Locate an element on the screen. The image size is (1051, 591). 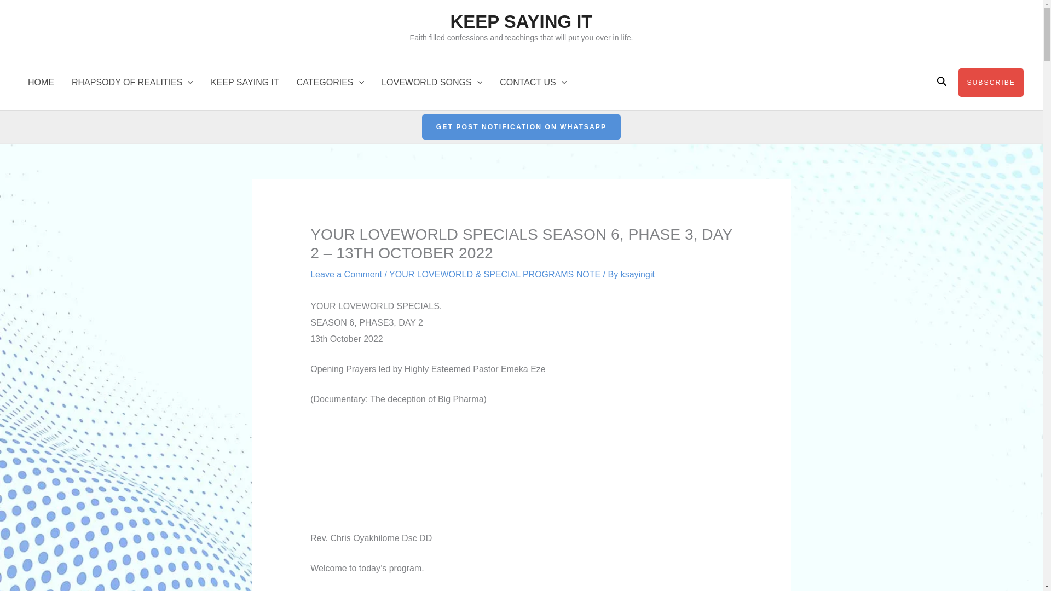
KEEP SAYING IT is located at coordinates (521, 21).